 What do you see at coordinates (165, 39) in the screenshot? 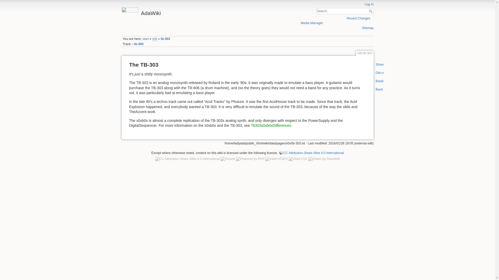
I see `x0x:tb-303` at bounding box center [165, 39].